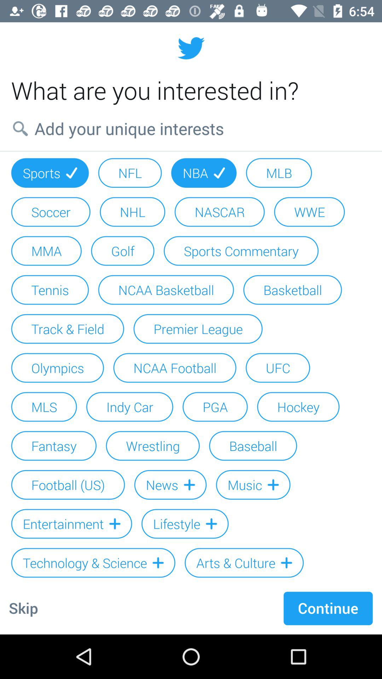 This screenshot has height=679, width=382. What do you see at coordinates (50, 290) in the screenshot?
I see `scroll to the tennis item` at bounding box center [50, 290].